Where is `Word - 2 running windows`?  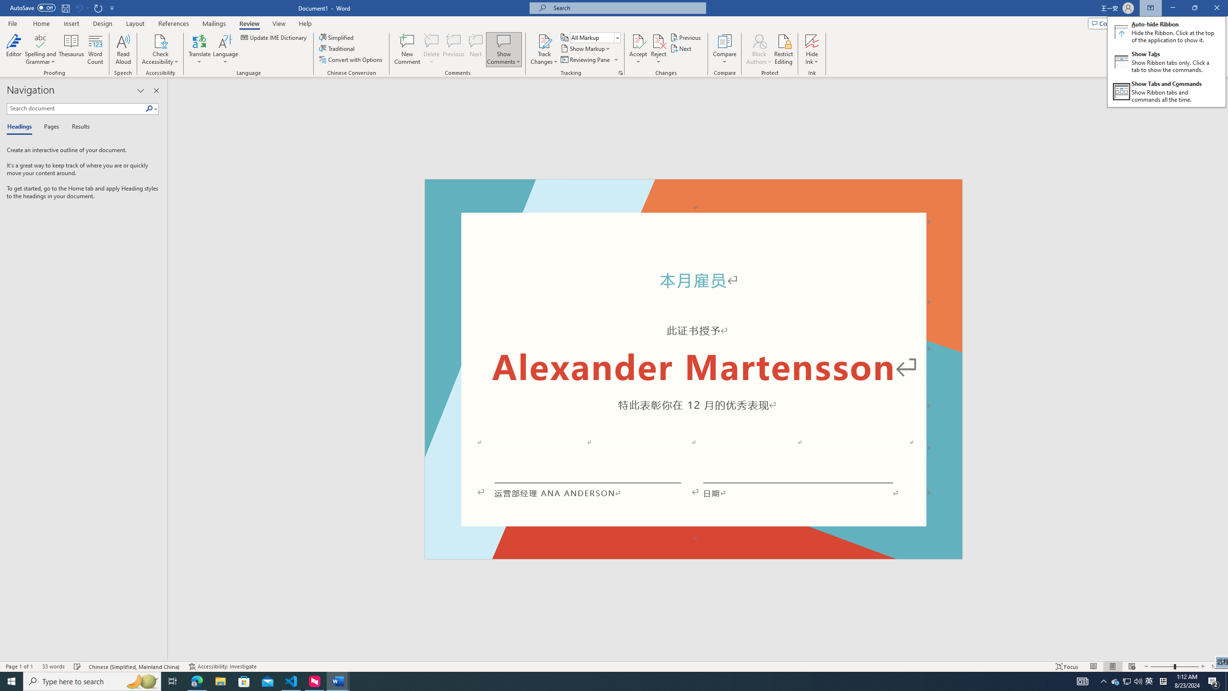 Word - 2 running windows is located at coordinates (338, 681).